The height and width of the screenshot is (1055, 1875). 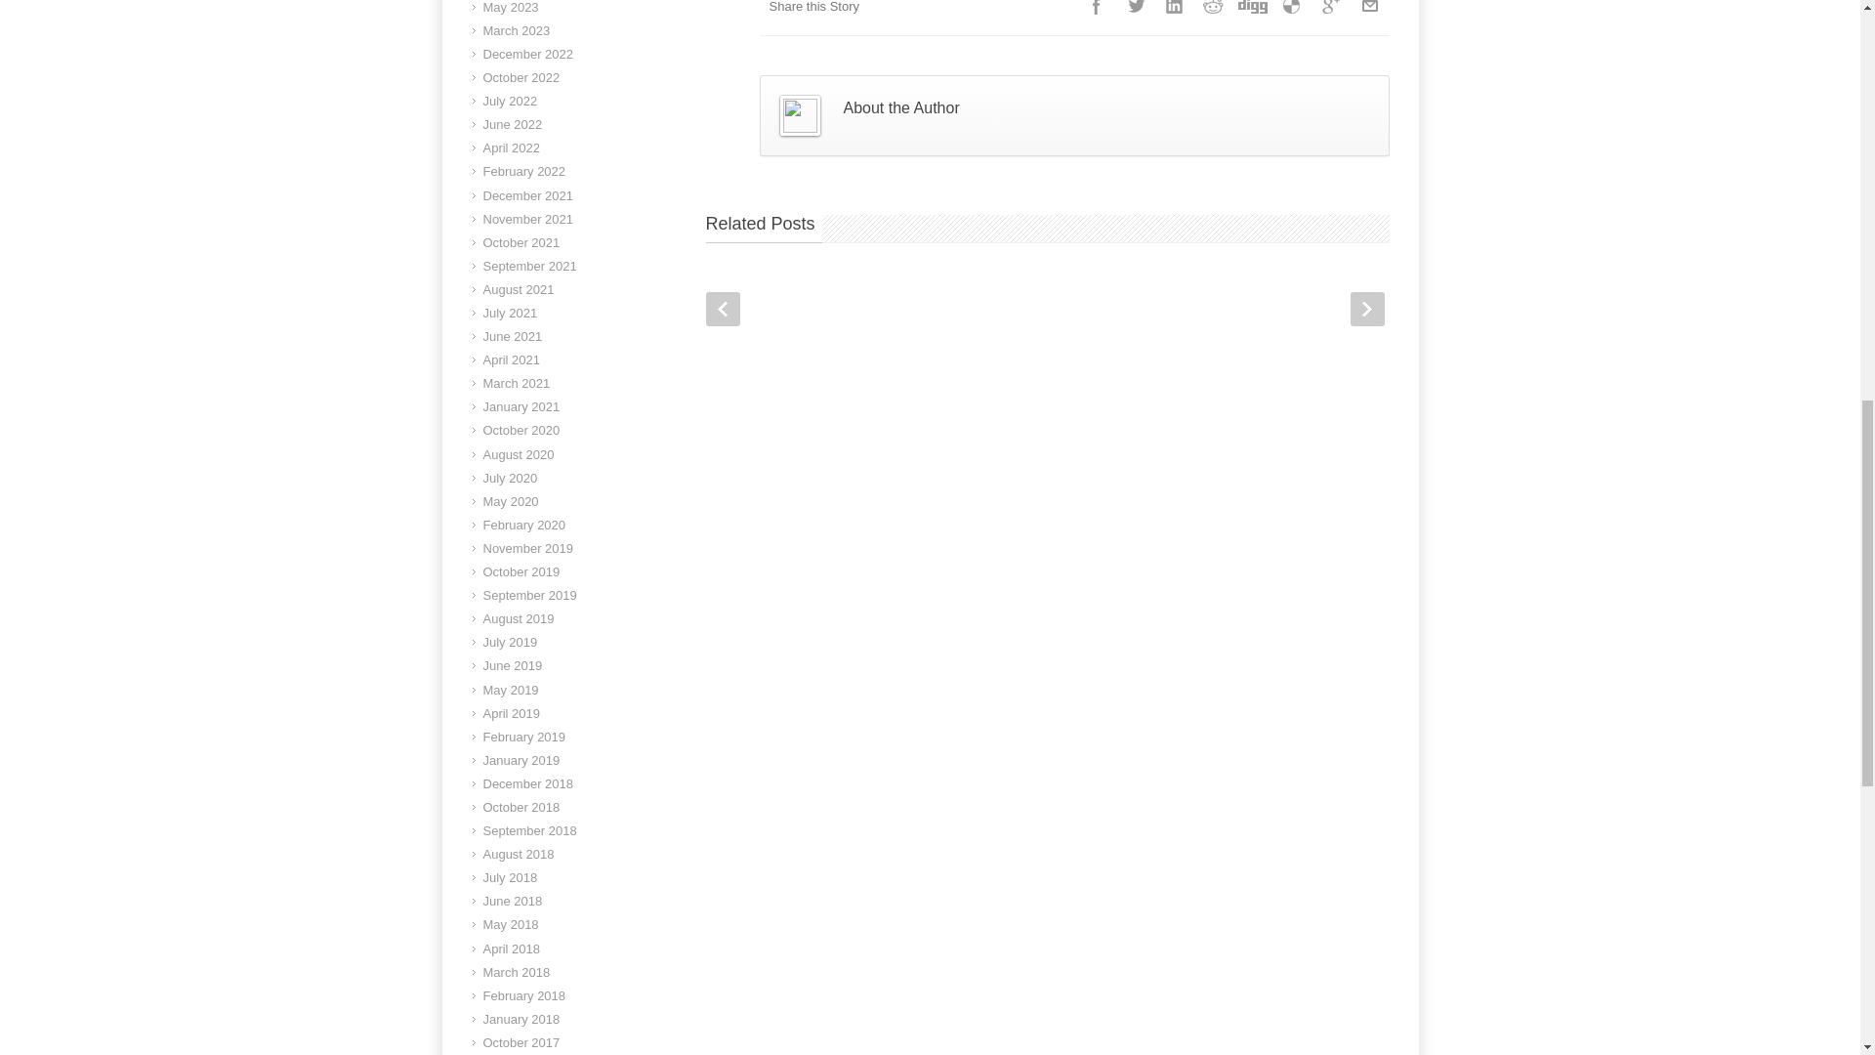 I want to click on Facebook, so click(x=1096, y=12).